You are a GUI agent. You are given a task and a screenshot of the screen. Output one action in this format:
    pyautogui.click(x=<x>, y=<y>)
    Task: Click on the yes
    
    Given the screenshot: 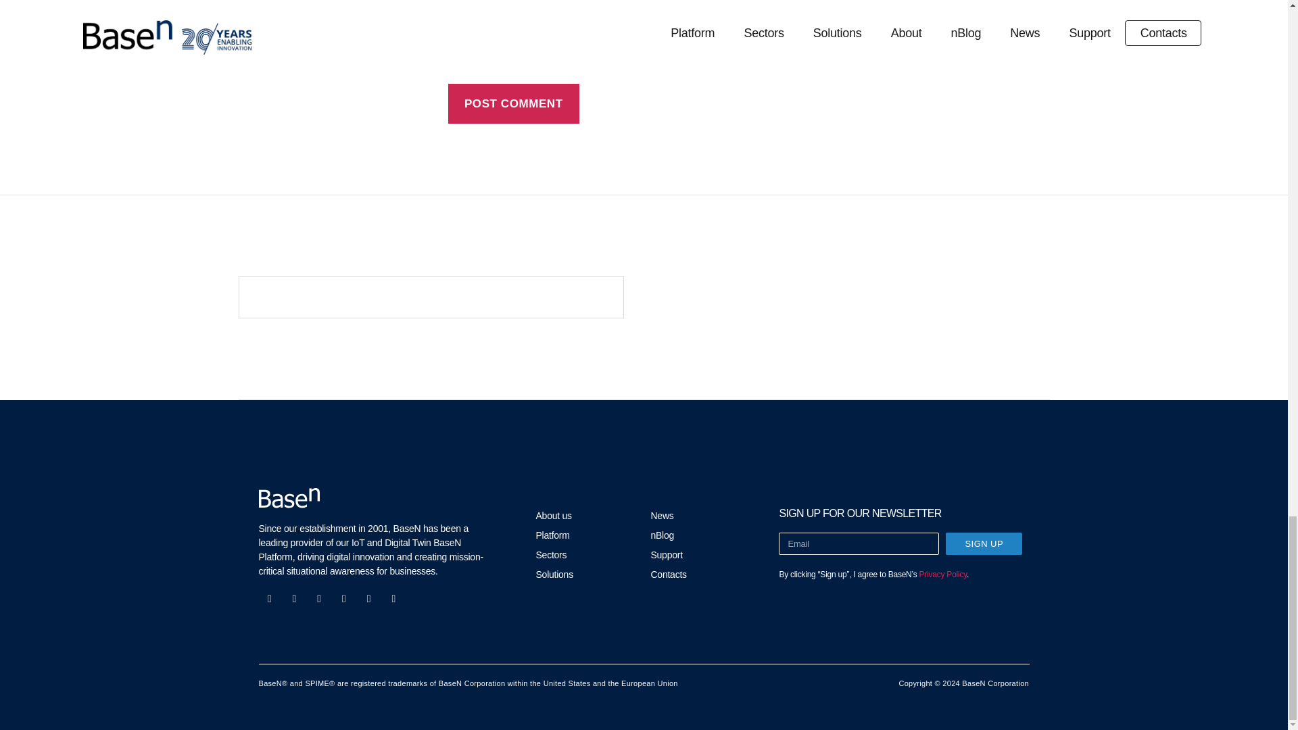 What is the action you would take?
    pyautogui.click(x=453, y=57)
    